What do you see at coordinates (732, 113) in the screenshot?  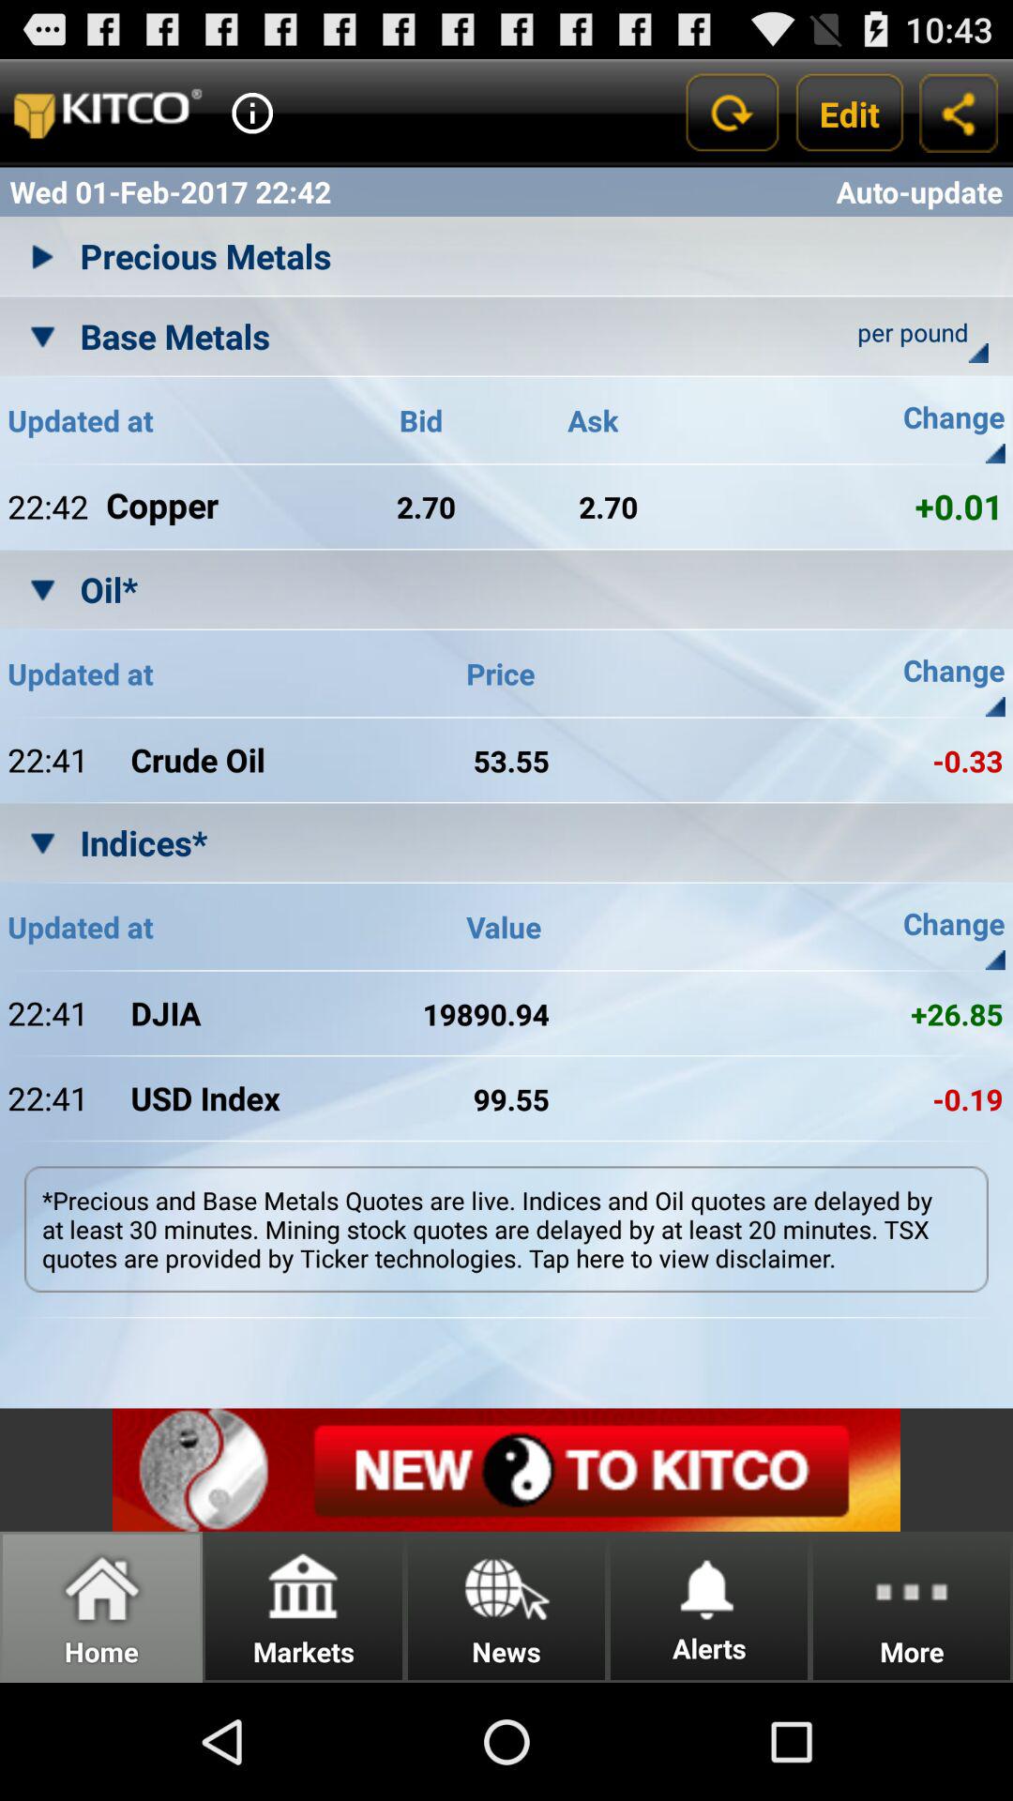 I see `refresh the current results` at bounding box center [732, 113].